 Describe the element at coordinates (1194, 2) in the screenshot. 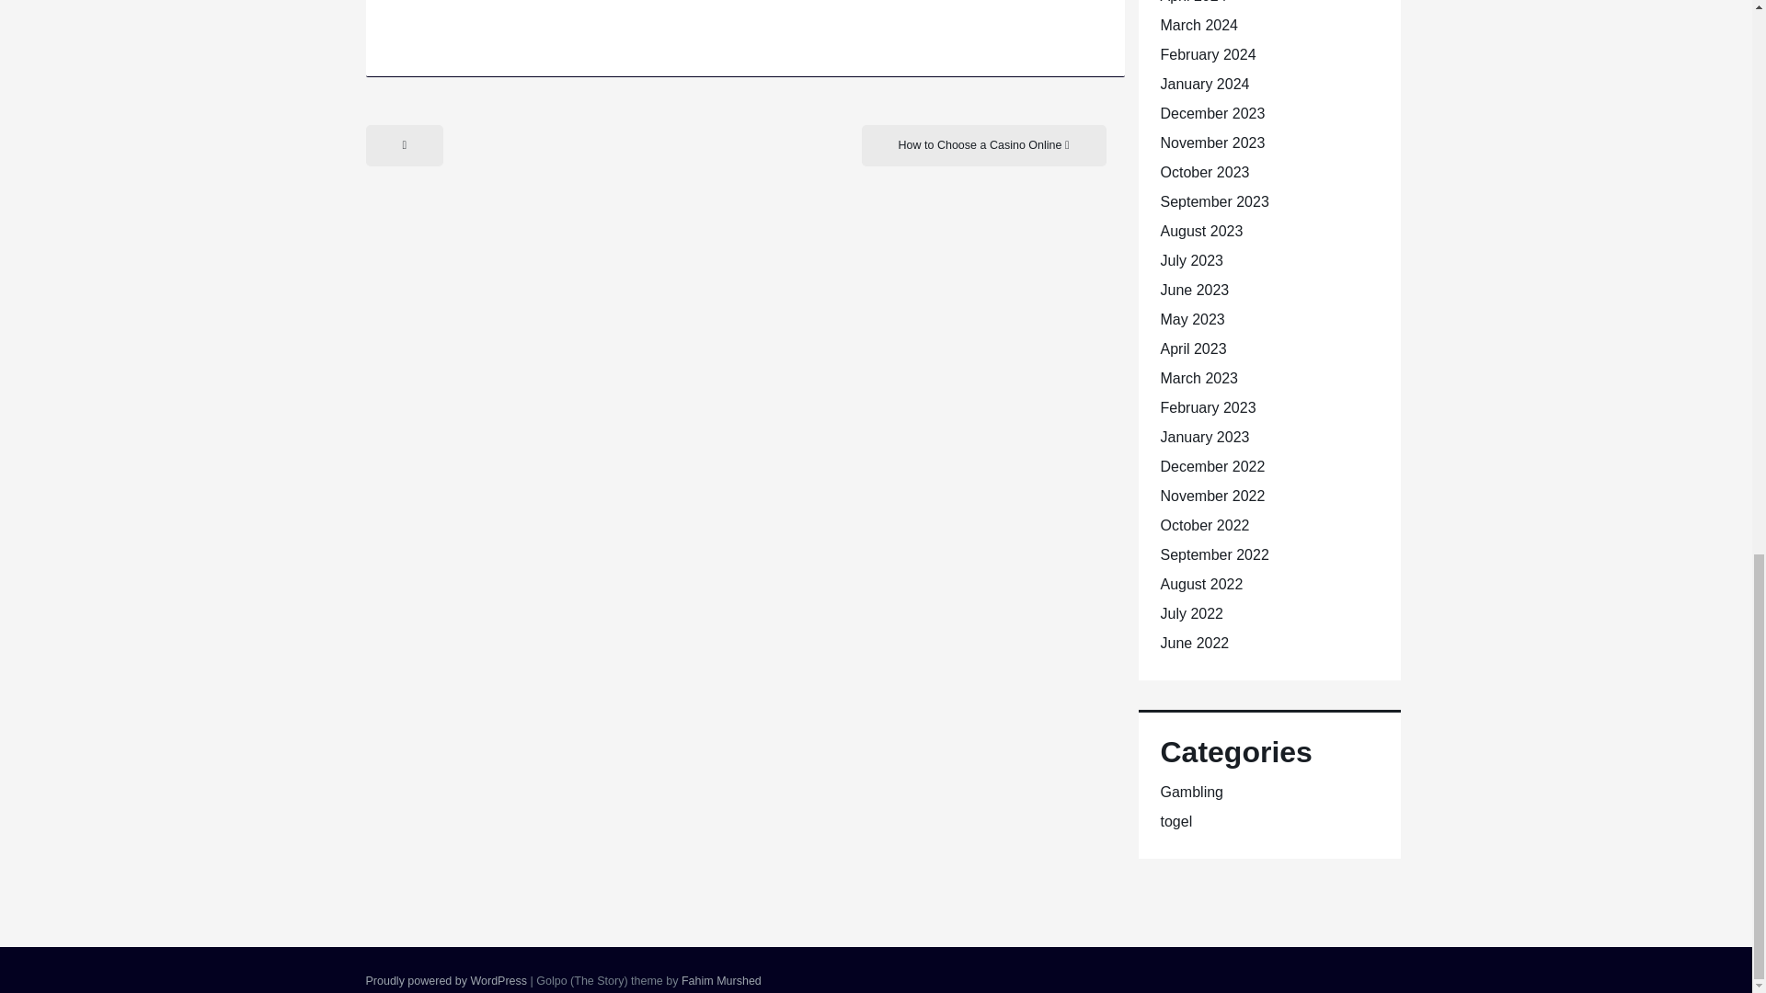

I see `April 2024` at that location.